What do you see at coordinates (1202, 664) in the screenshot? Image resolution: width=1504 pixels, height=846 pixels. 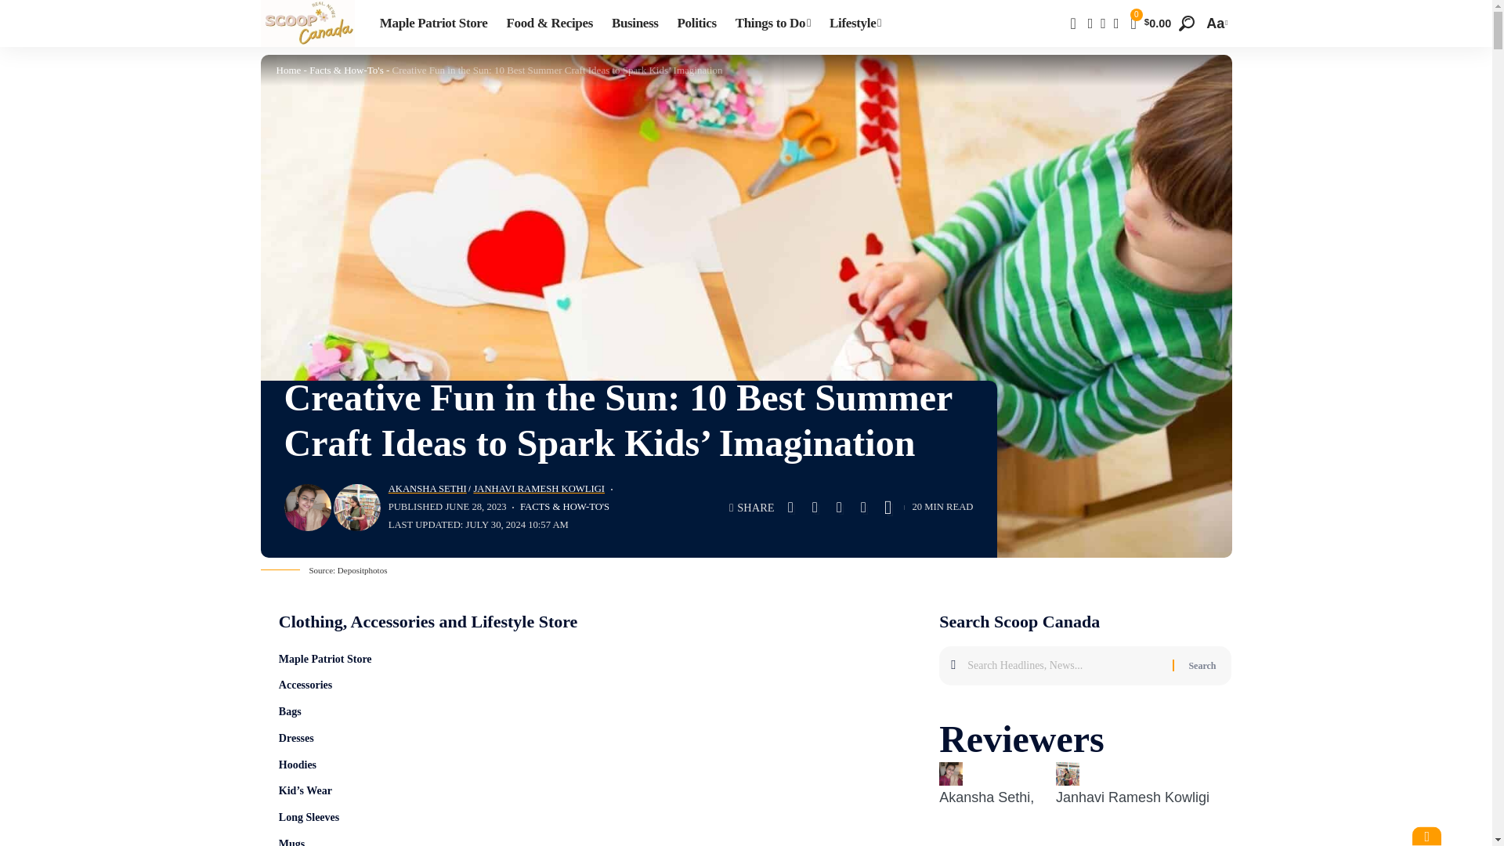 I see `Search` at bounding box center [1202, 664].